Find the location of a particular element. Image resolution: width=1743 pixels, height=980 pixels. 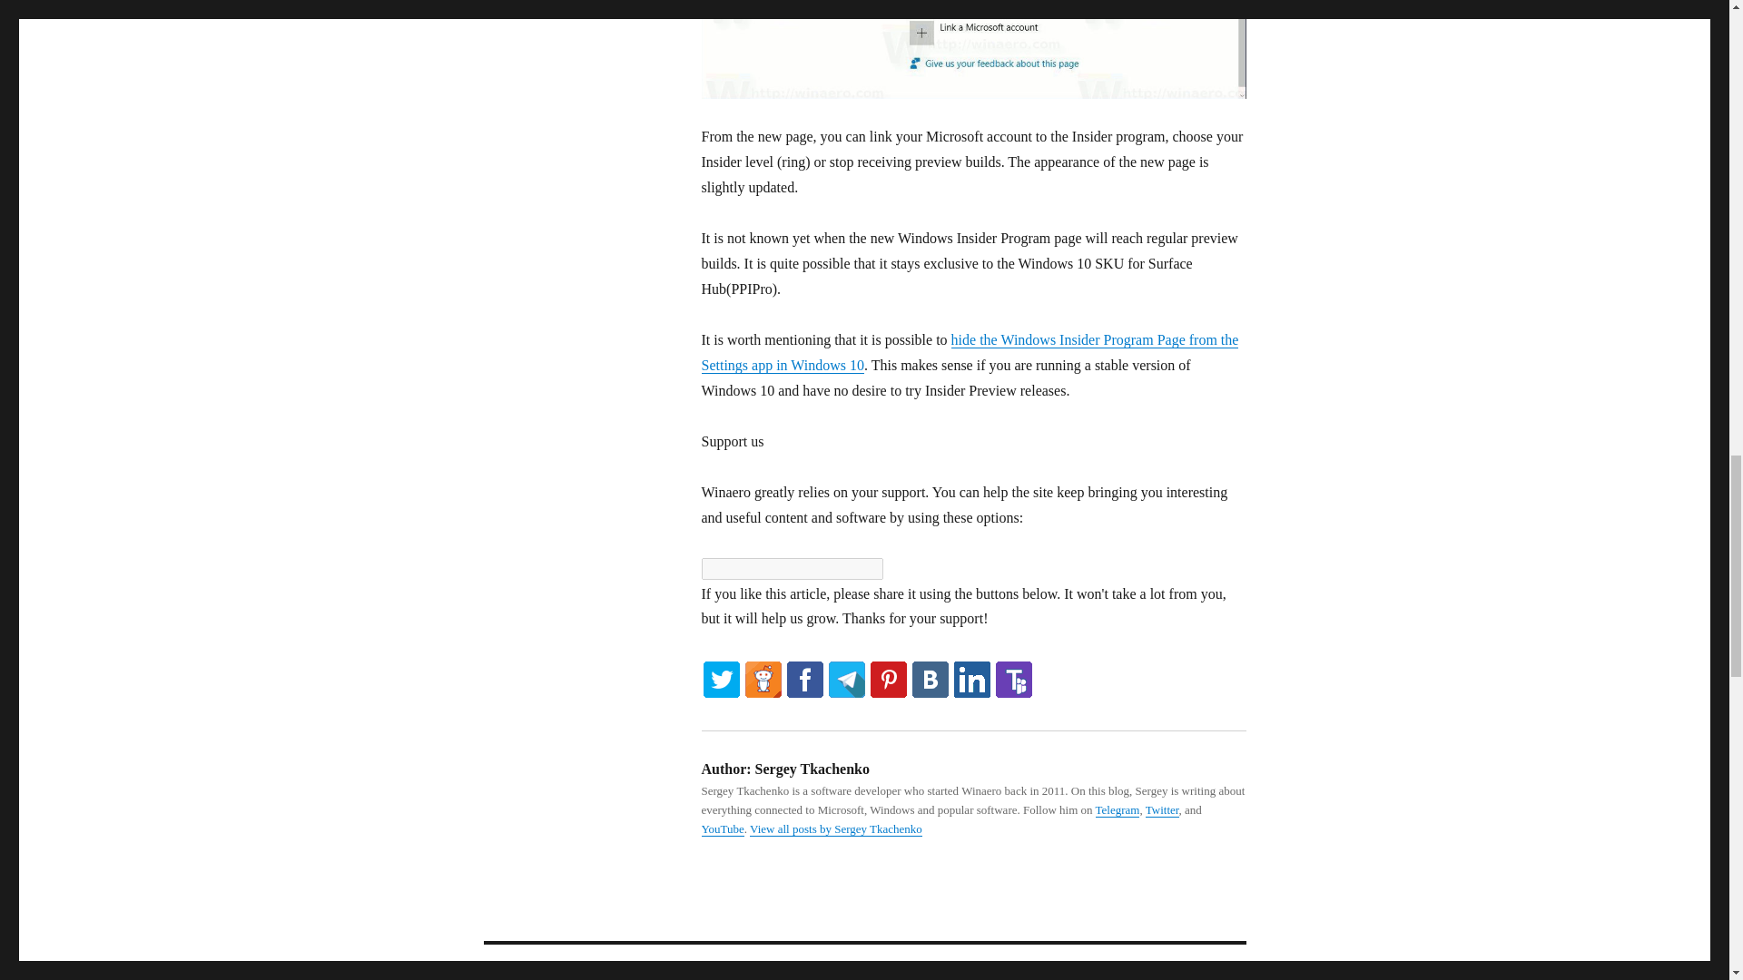

View all posts by Sergey Tkachenko is located at coordinates (835, 829).